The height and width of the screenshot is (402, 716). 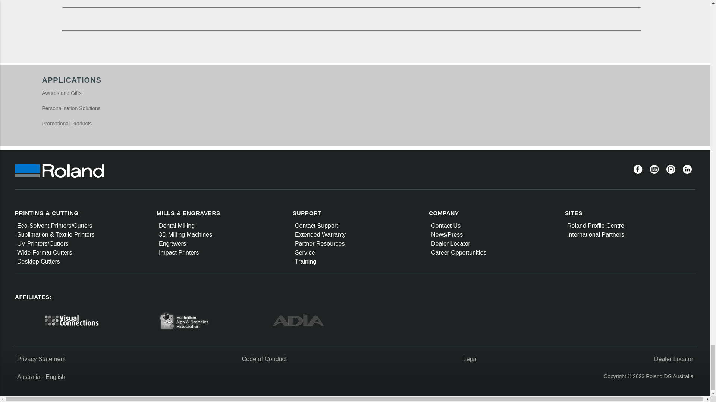 What do you see at coordinates (54, 226) in the screenshot?
I see `Eco-Solvent Printers and Printer Cutters` at bounding box center [54, 226].